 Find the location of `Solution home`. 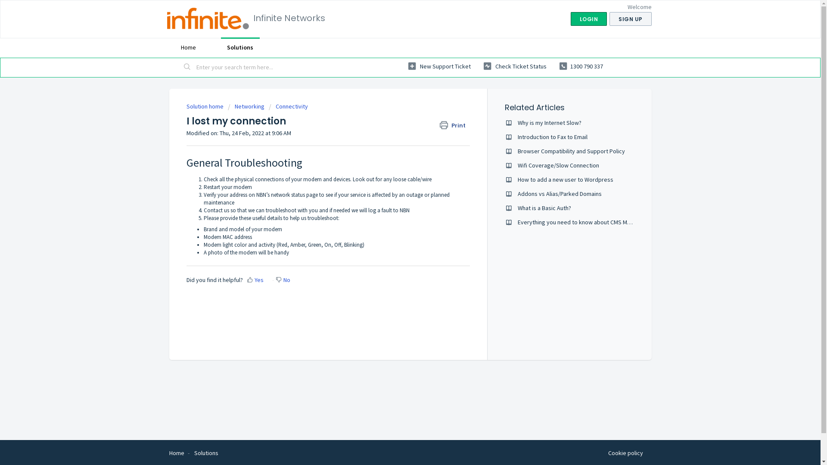

Solution home is located at coordinates (205, 106).